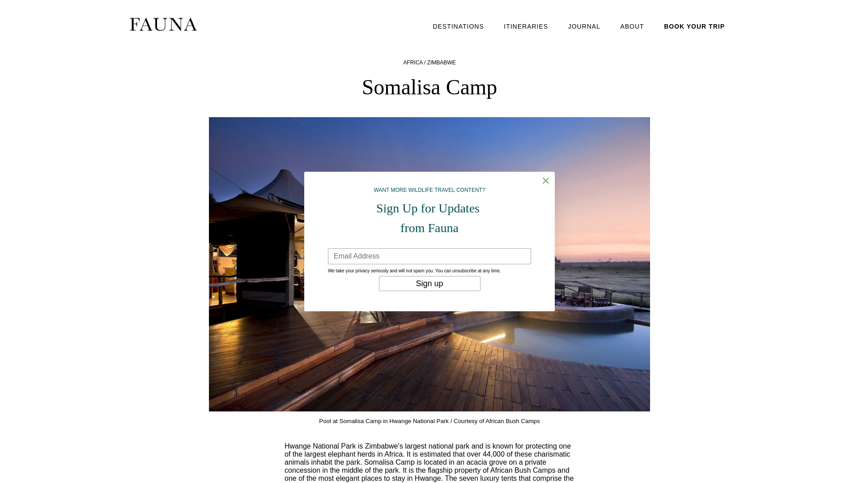  What do you see at coordinates (441, 62) in the screenshot?
I see `ZIMBABWE` at bounding box center [441, 62].